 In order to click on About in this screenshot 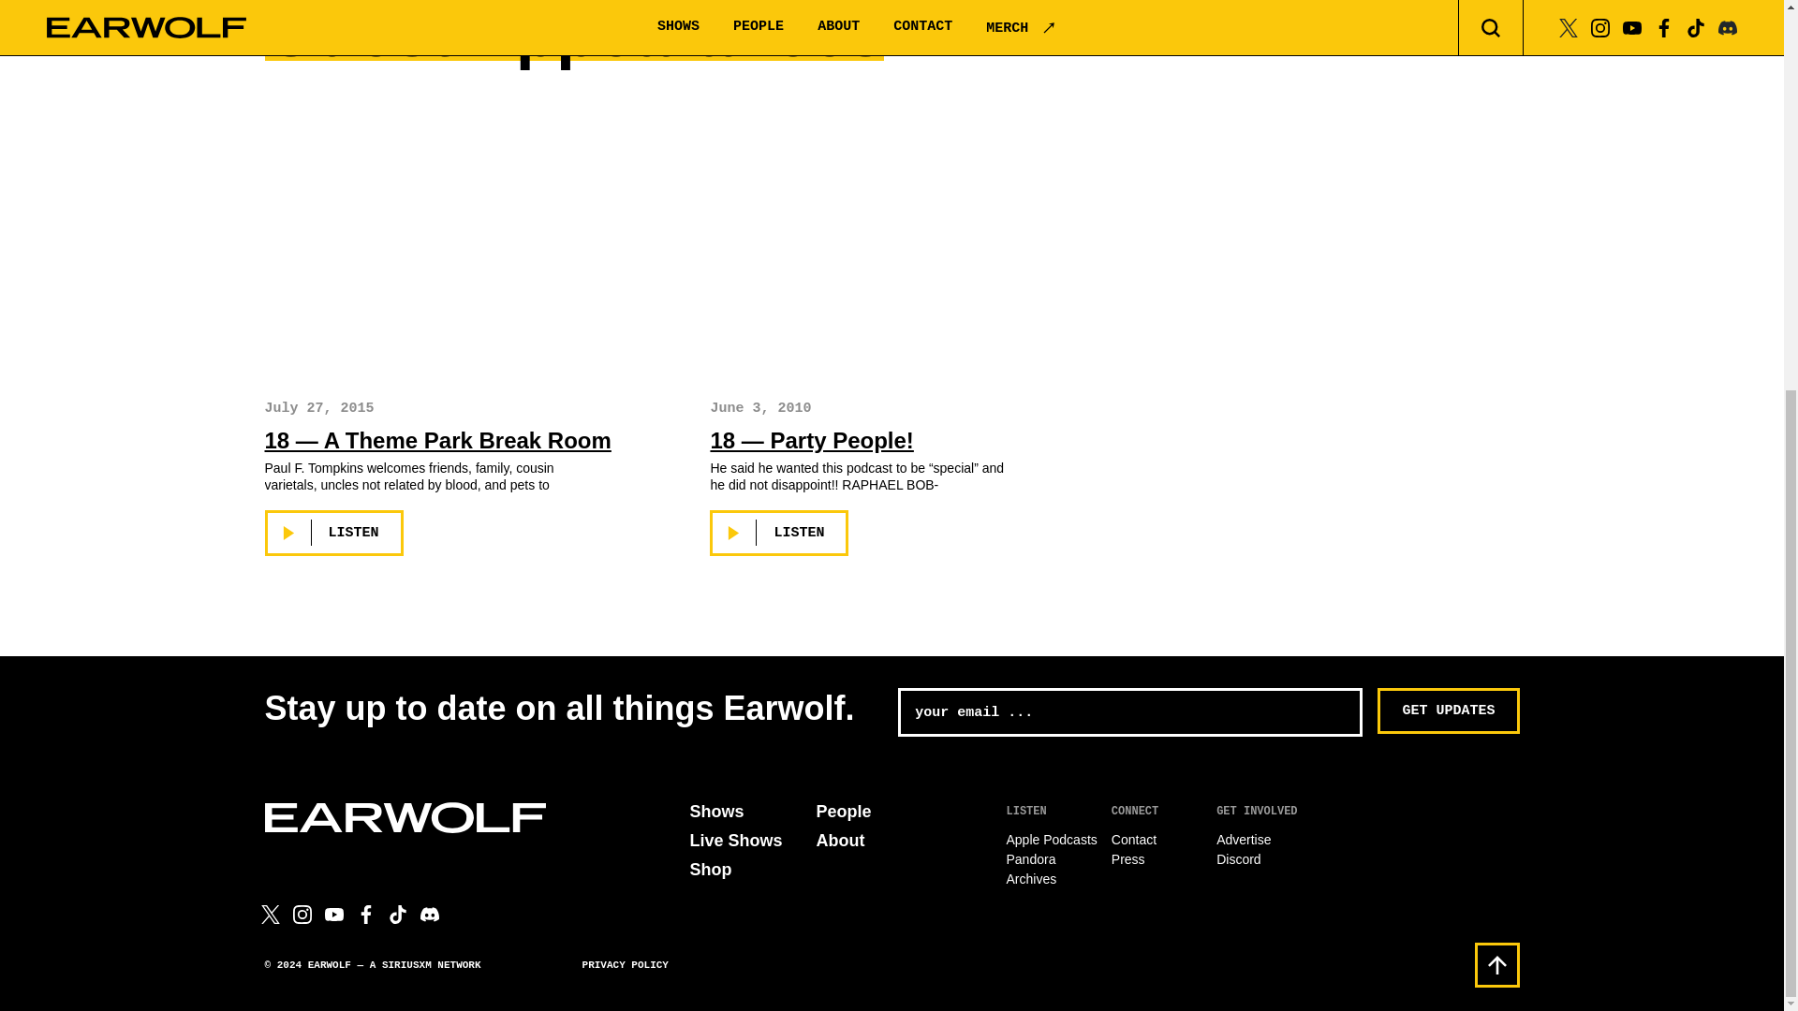, I will do `click(840, 841)`.